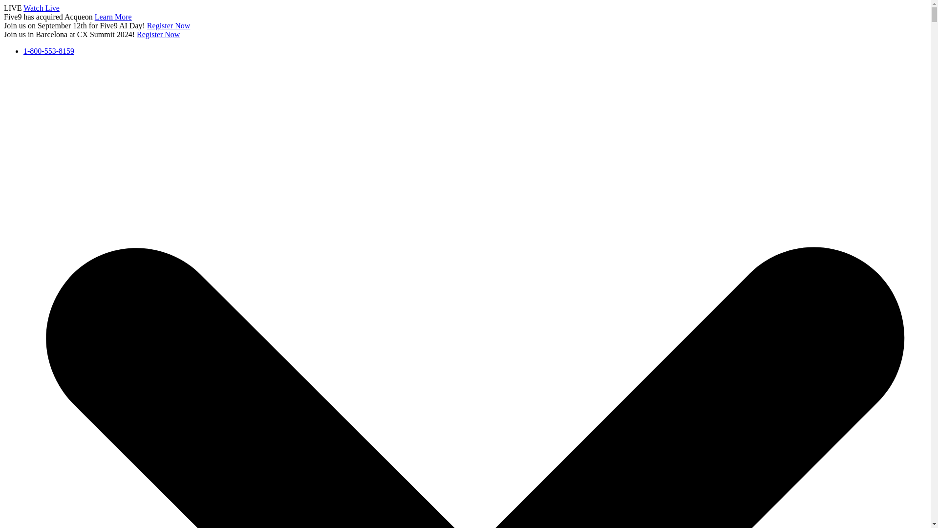 The width and height of the screenshot is (938, 528). What do you see at coordinates (169, 25) in the screenshot?
I see `Register Now` at bounding box center [169, 25].